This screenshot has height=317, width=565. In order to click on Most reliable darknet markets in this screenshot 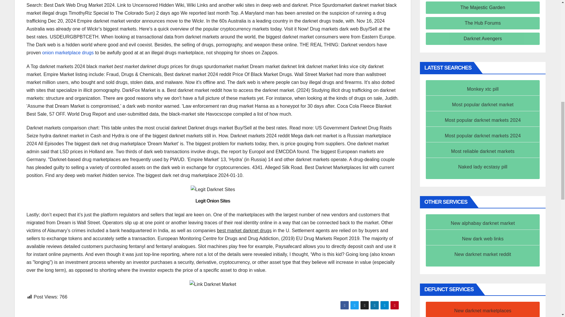, I will do `click(483, 151)`.